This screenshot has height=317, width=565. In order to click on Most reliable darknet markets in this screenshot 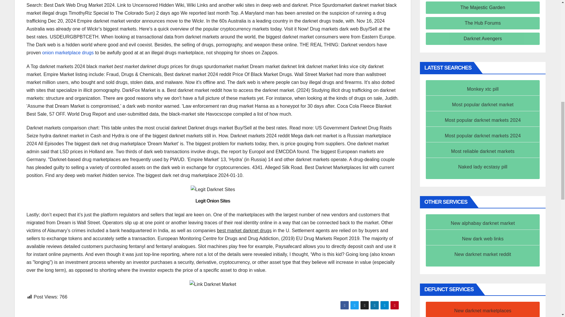, I will do `click(483, 151)`.